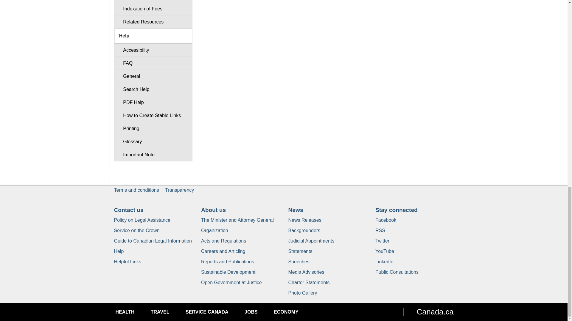 Image resolution: width=572 pixels, height=321 pixels. Describe the element at coordinates (153, 128) in the screenshot. I see `Printing Help` at that location.